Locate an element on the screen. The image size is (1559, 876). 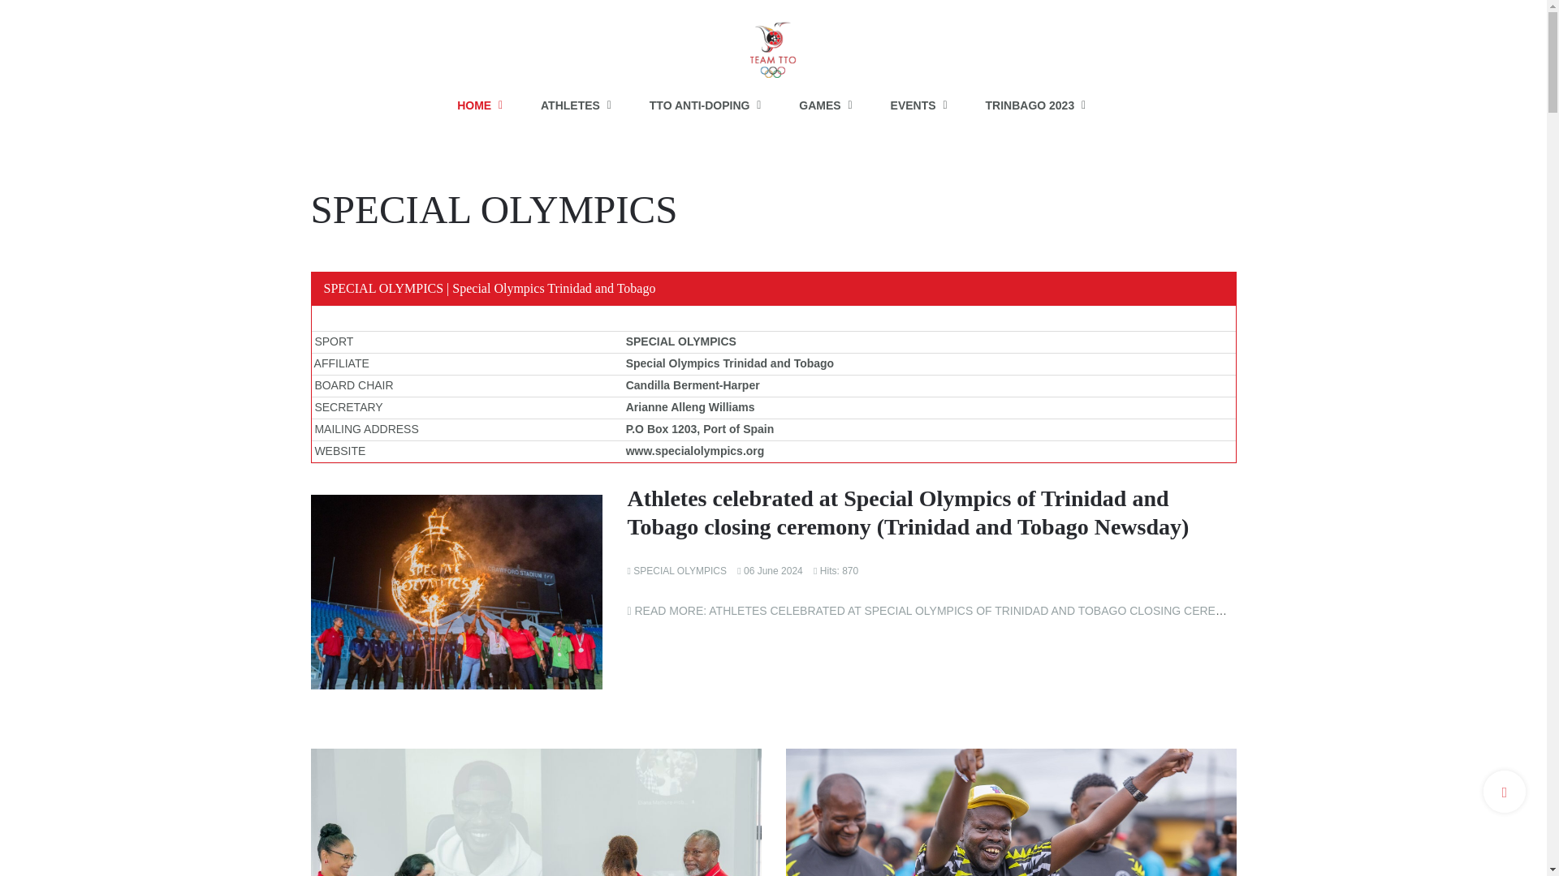
Team TTO is located at coordinates (773, 41).